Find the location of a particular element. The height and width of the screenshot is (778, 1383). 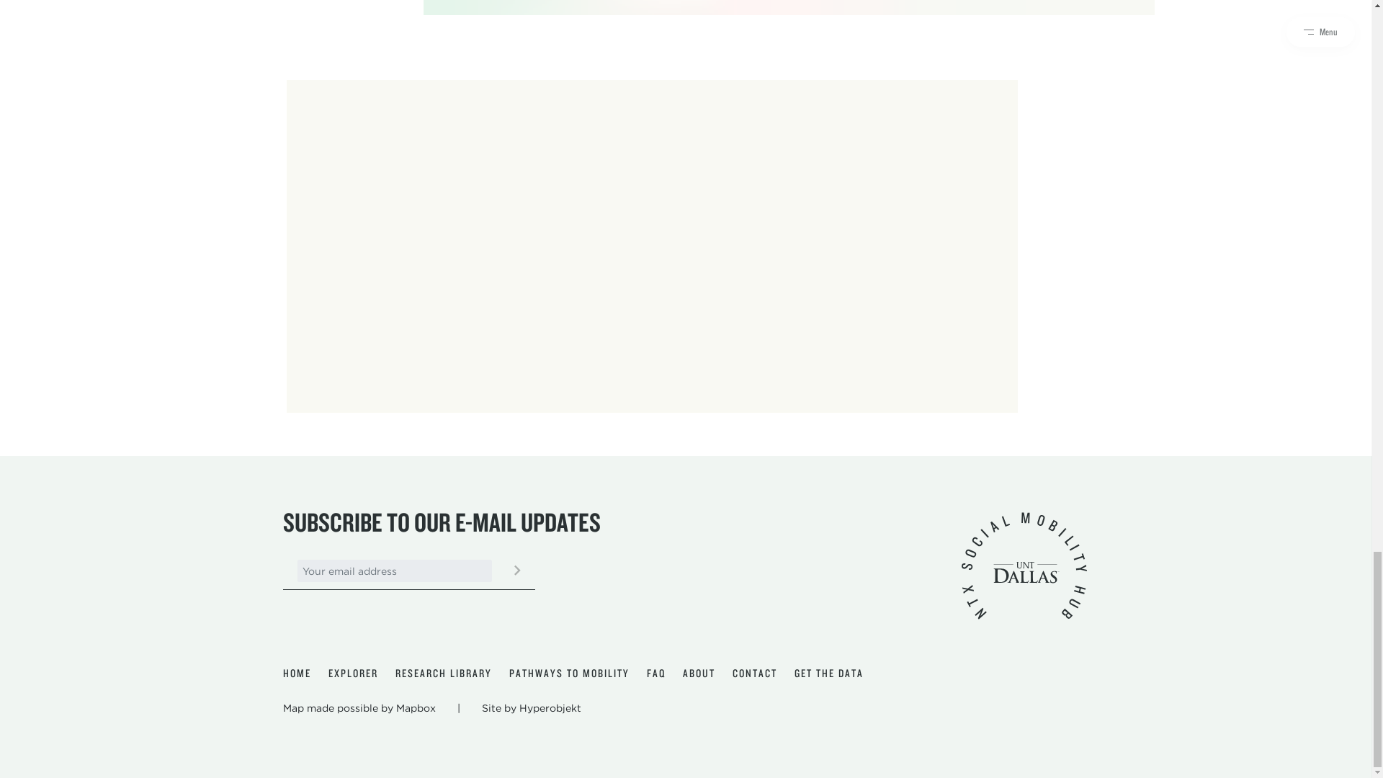

EXPLORER is located at coordinates (353, 674).